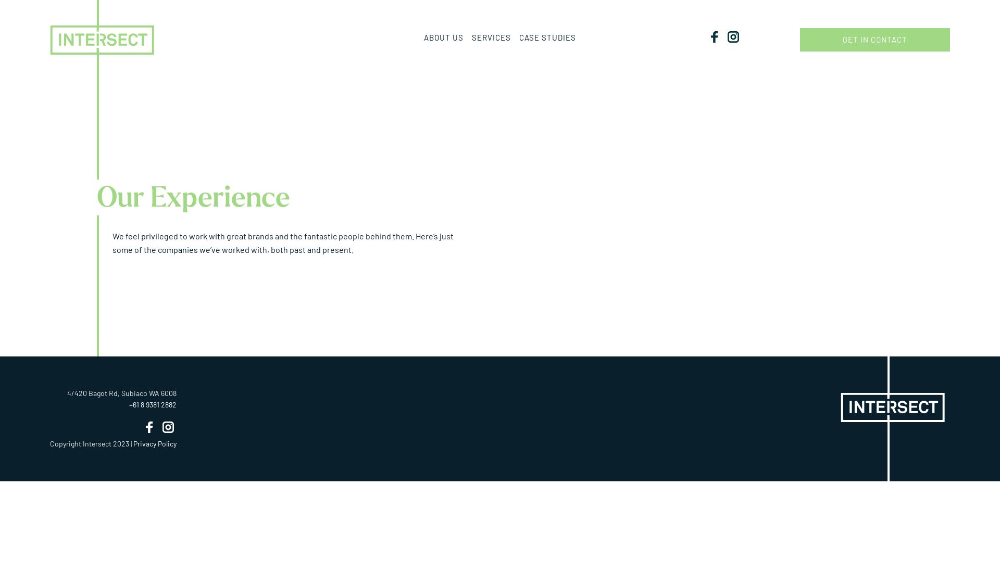 The width and height of the screenshot is (1000, 562). Describe the element at coordinates (155, 443) in the screenshot. I see `Privacy Policy` at that location.